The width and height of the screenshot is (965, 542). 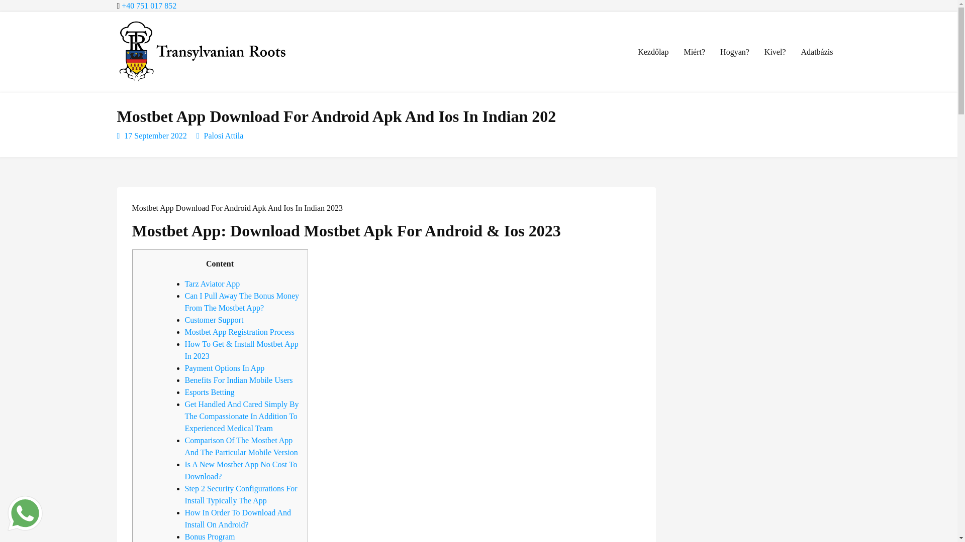 What do you see at coordinates (155, 135) in the screenshot?
I see `17 September 2022` at bounding box center [155, 135].